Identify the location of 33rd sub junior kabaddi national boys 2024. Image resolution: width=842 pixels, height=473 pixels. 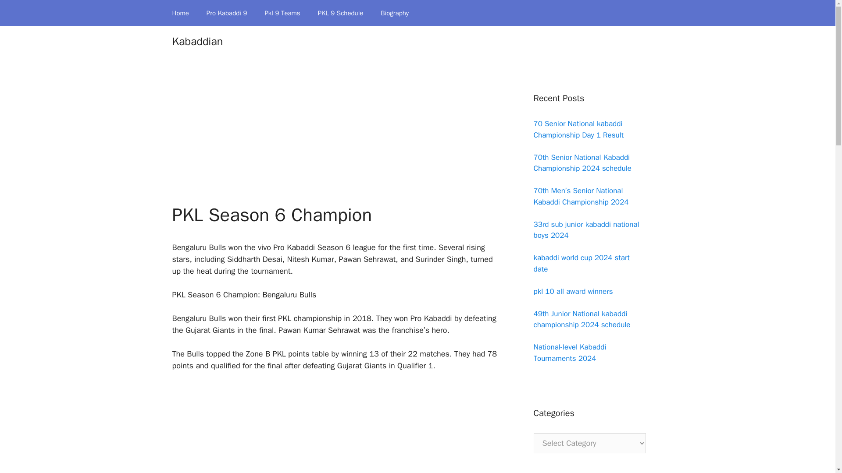
(586, 230).